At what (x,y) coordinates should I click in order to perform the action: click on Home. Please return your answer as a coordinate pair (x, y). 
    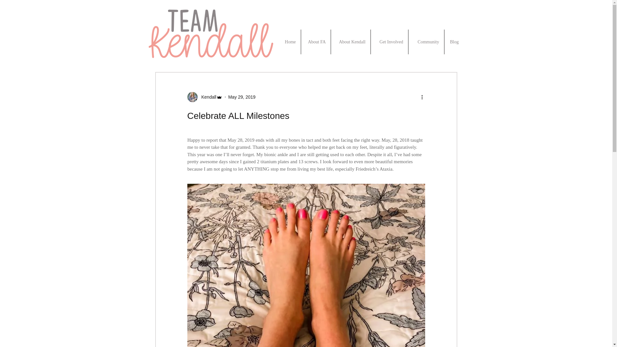
    Looking at the image, I should click on (289, 42).